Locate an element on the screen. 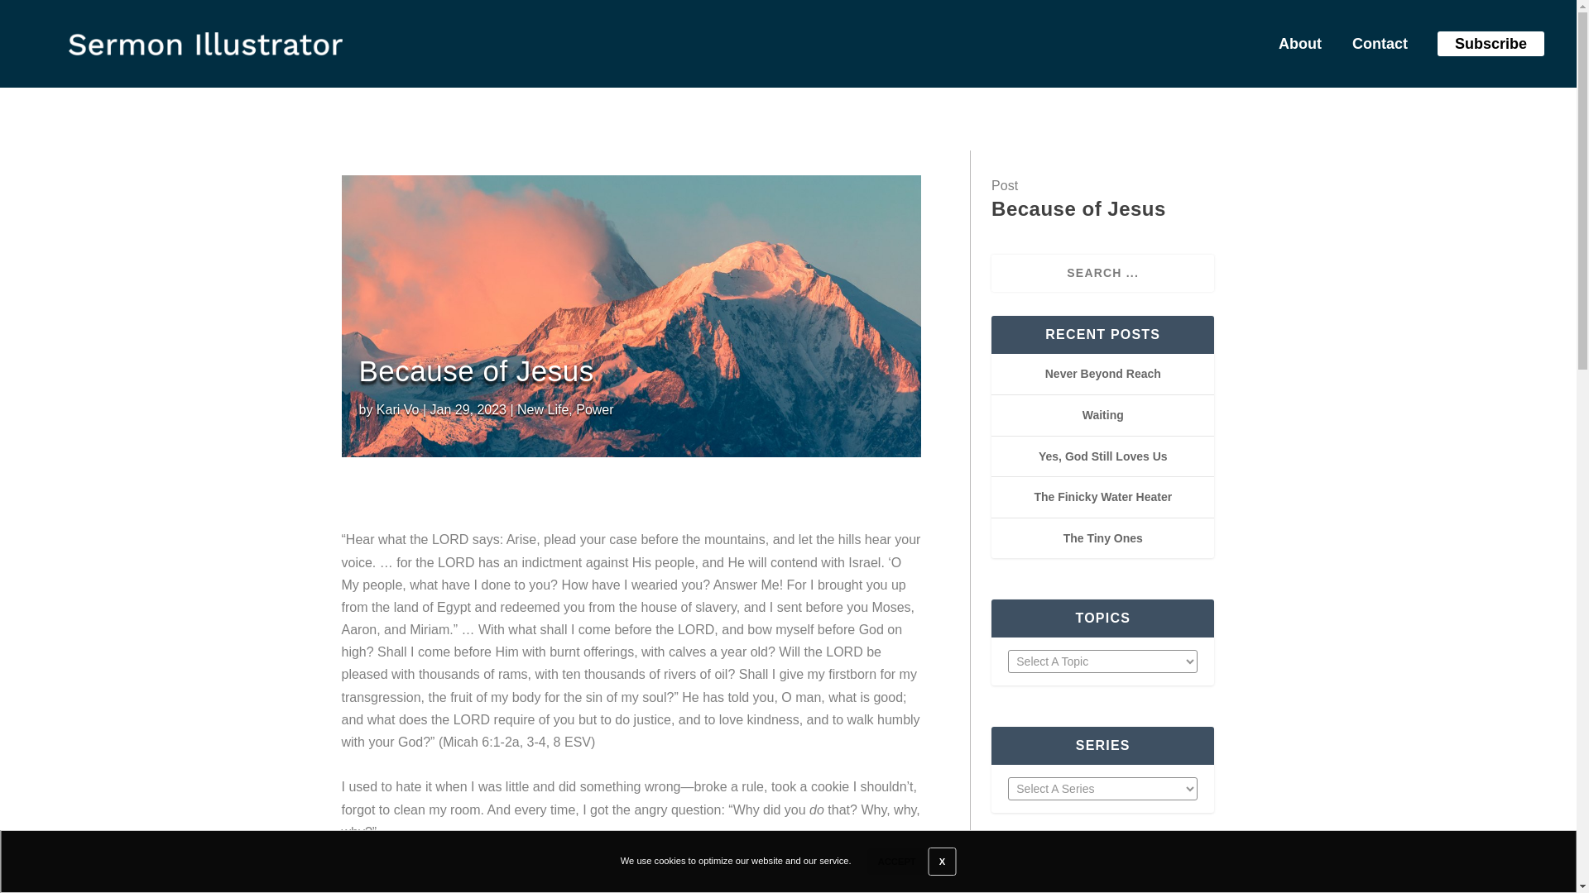 Image resolution: width=1589 pixels, height=893 pixels. Search is located at coordinates (32, 15).